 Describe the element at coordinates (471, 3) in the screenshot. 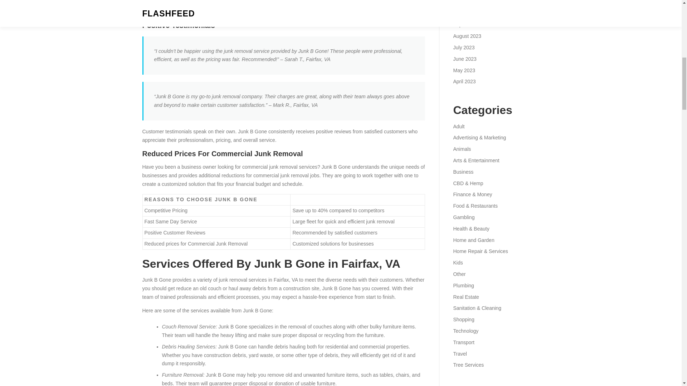

I see `November 2023` at that location.